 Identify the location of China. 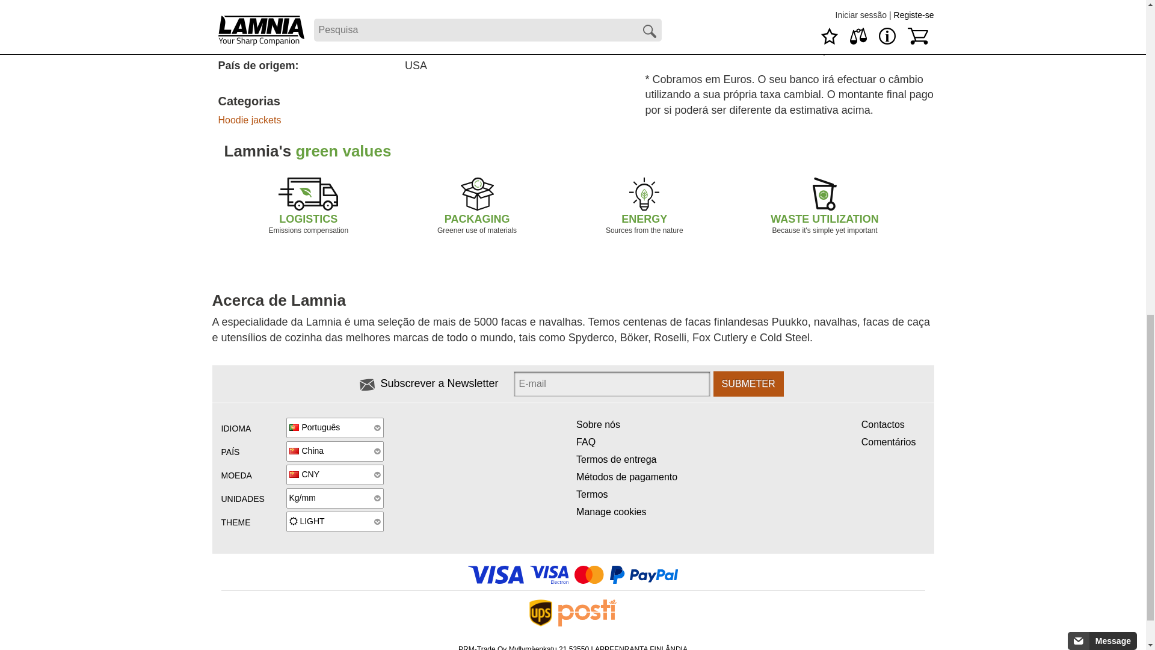
(334, 451).